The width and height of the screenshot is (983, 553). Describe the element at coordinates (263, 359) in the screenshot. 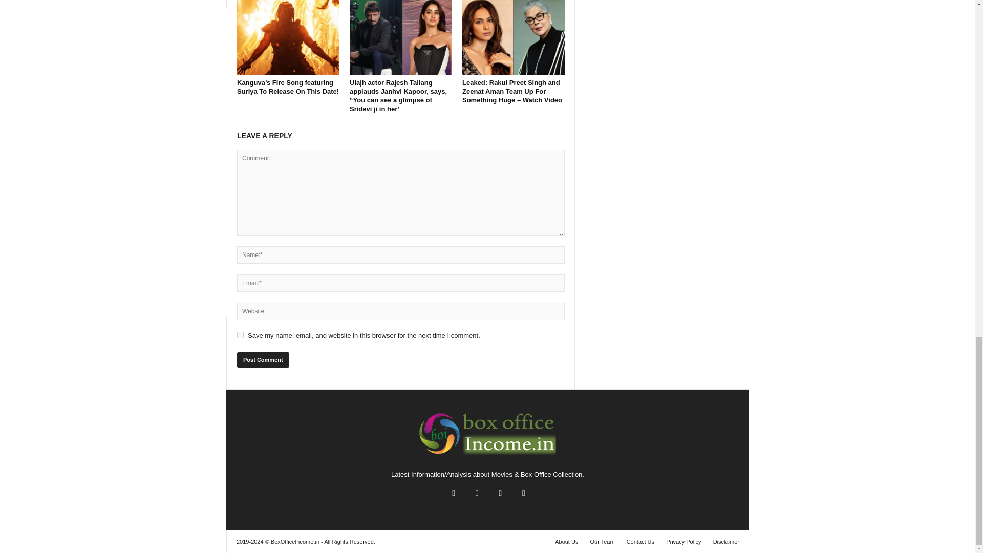

I see `Post Comment` at that location.